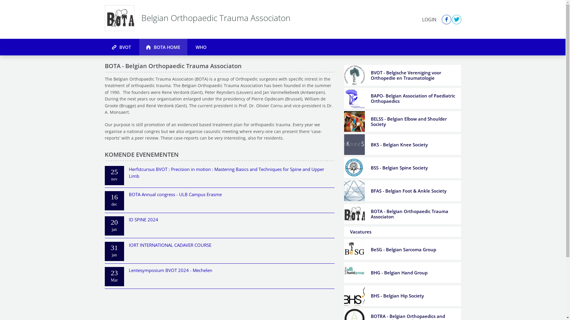 This screenshot has width=570, height=320. Describe the element at coordinates (201, 47) in the screenshot. I see `WHO` at that location.